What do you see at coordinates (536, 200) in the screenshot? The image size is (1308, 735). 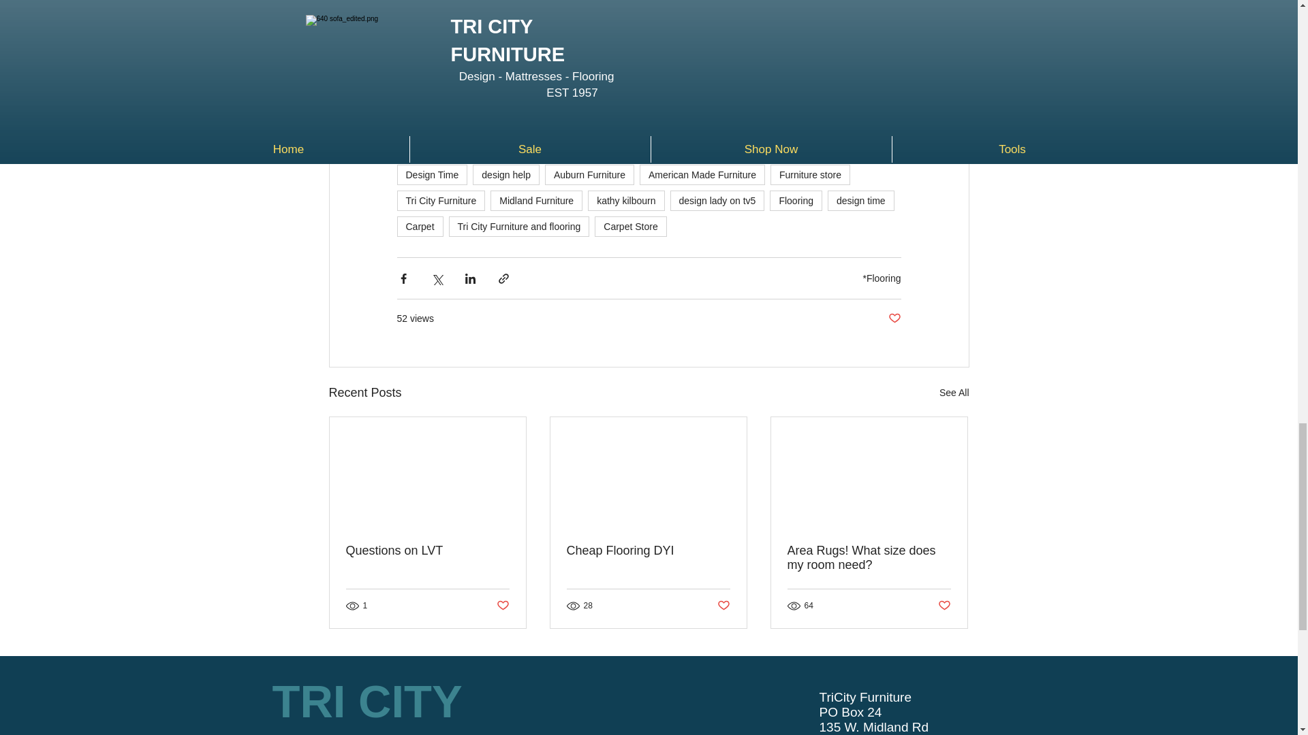 I see `Midland Furniture` at bounding box center [536, 200].